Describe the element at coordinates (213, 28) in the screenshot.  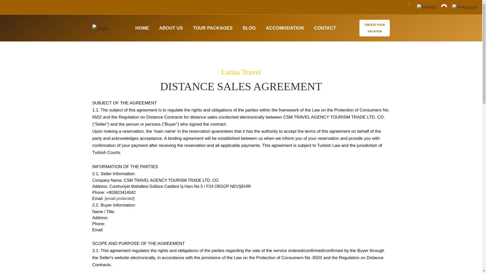
I see `TOUR PACKAGES` at that location.